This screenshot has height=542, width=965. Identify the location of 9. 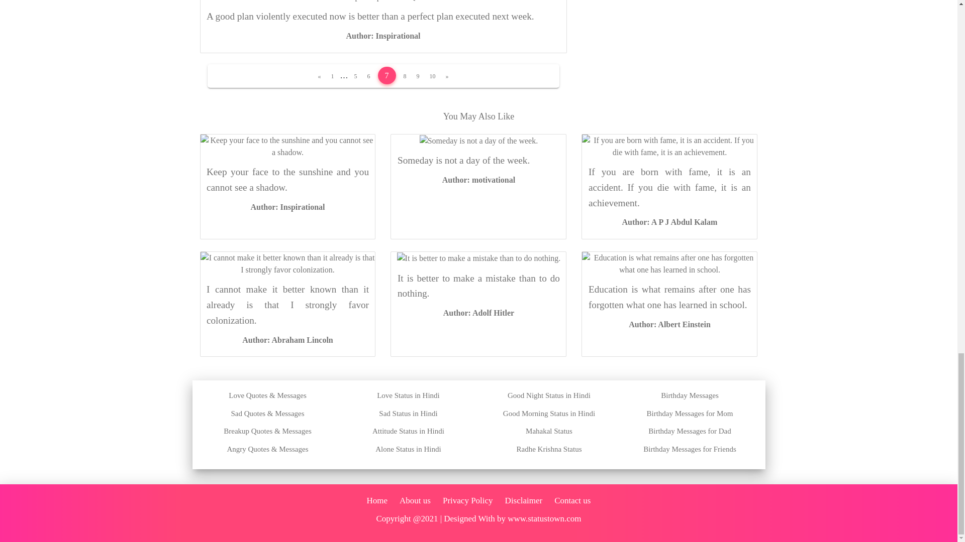
(418, 76).